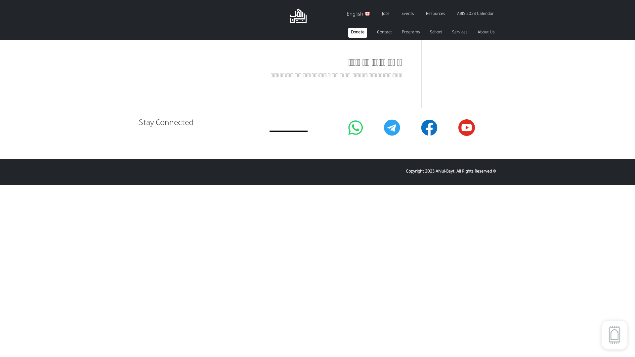  I want to click on Contact, so click(384, 33).